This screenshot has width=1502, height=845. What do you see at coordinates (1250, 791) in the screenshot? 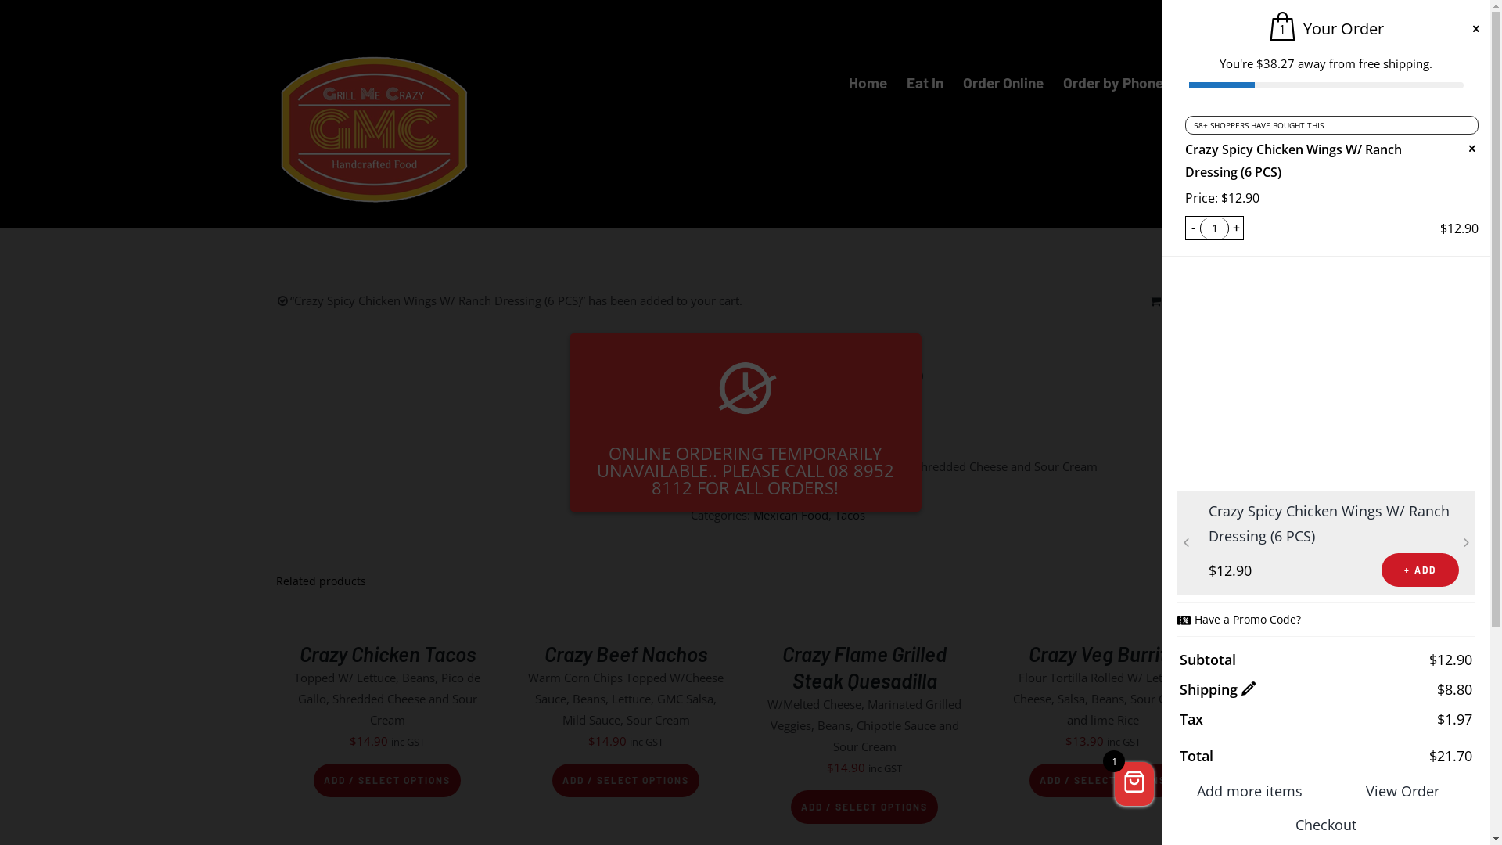
I see `Add more items` at bounding box center [1250, 791].